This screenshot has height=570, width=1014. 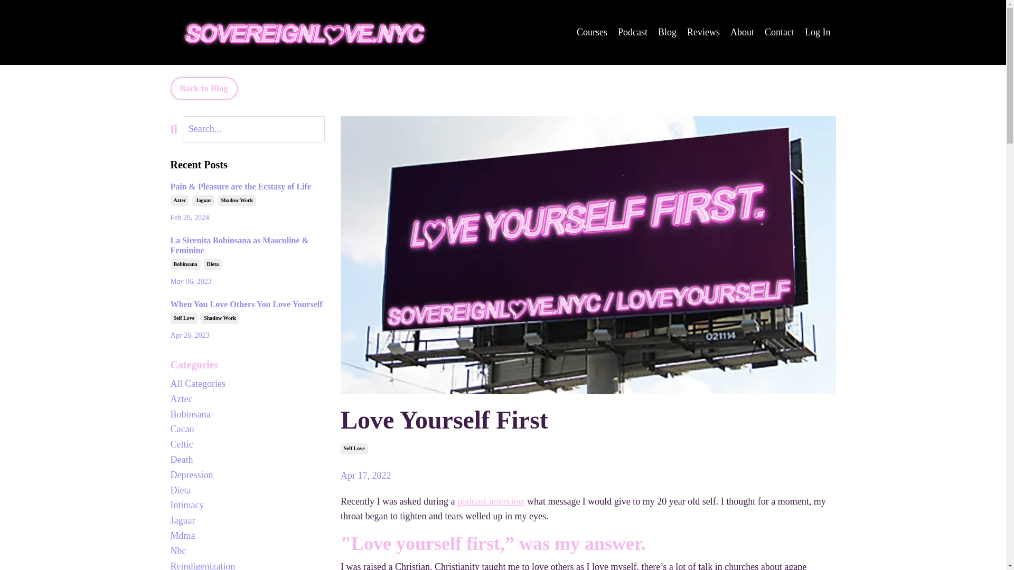 What do you see at coordinates (667, 32) in the screenshot?
I see `Blog` at bounding box center [667, 32].